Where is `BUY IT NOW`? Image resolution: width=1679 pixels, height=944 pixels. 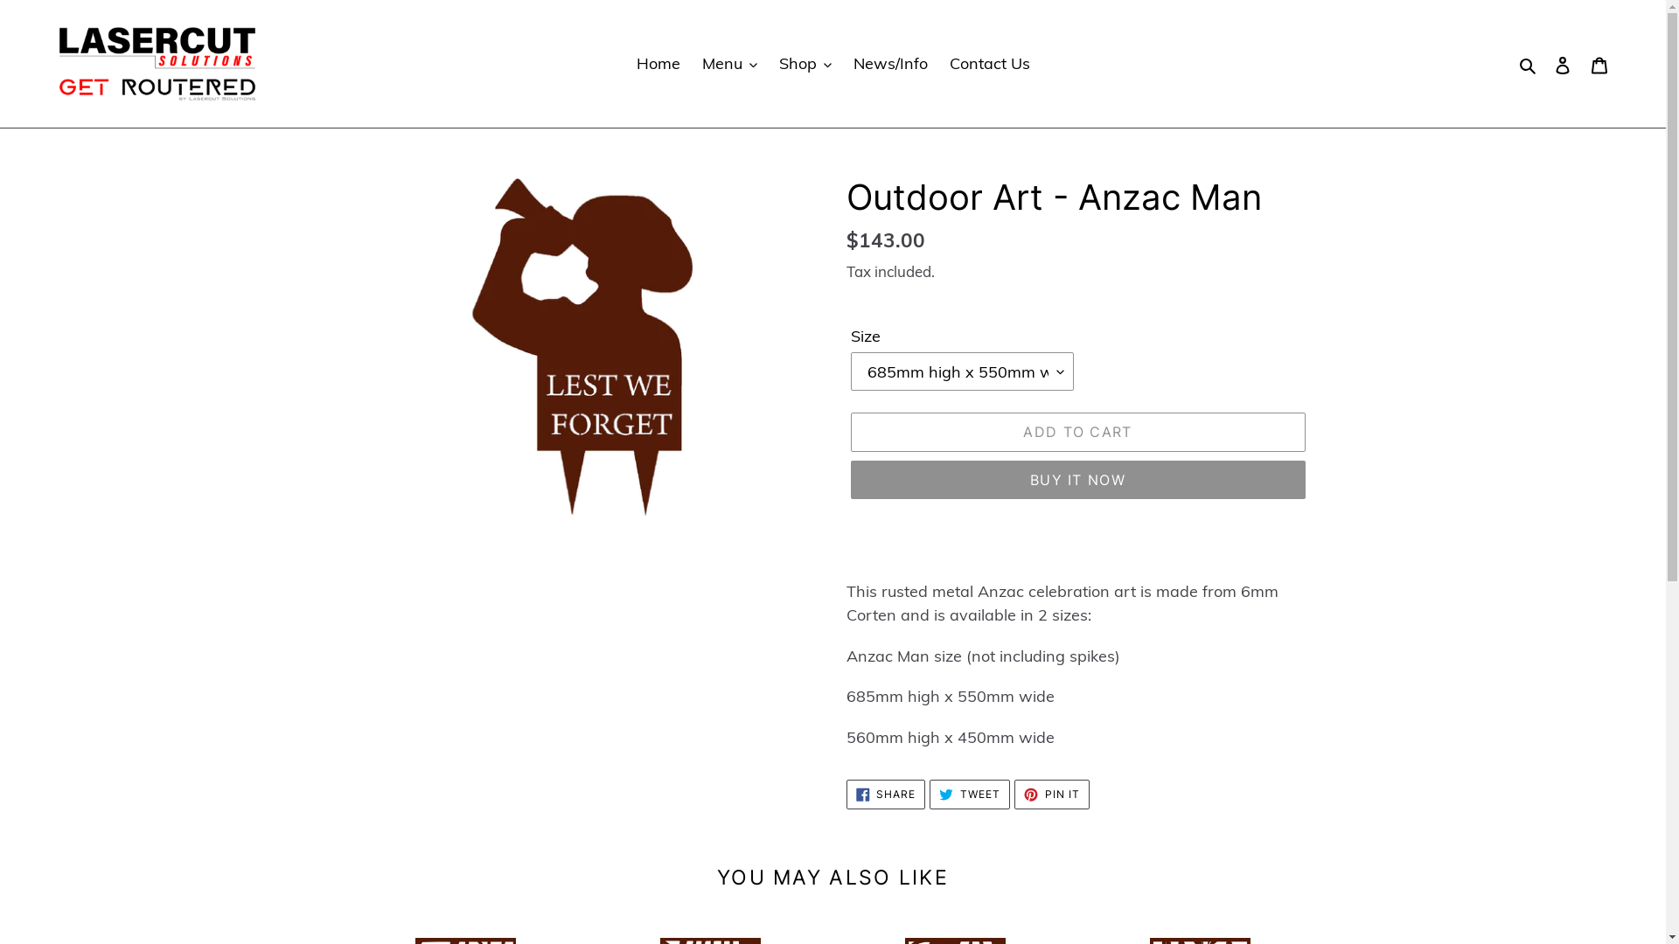 BUY IT NOW is located at coordinates (1077, 480).